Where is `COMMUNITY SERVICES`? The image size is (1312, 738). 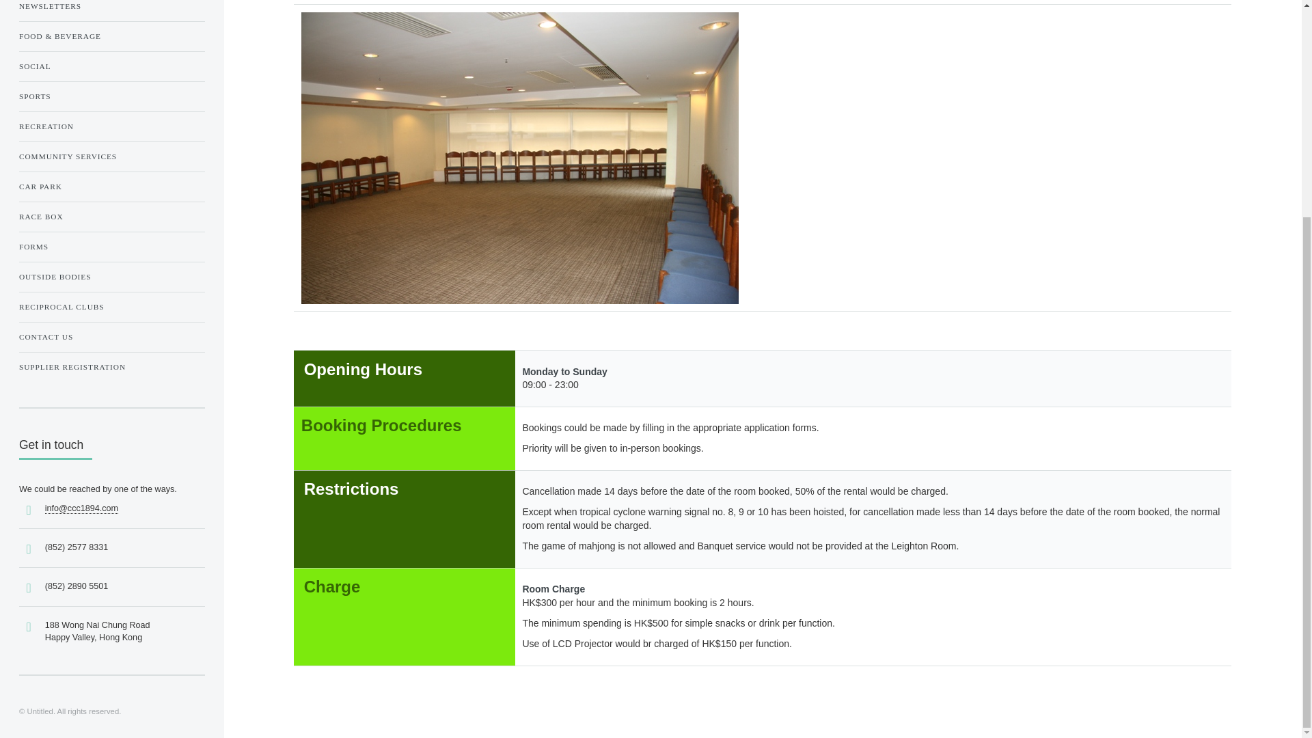 COMMUNITY SERVICES is located at coordinates (112, 156).